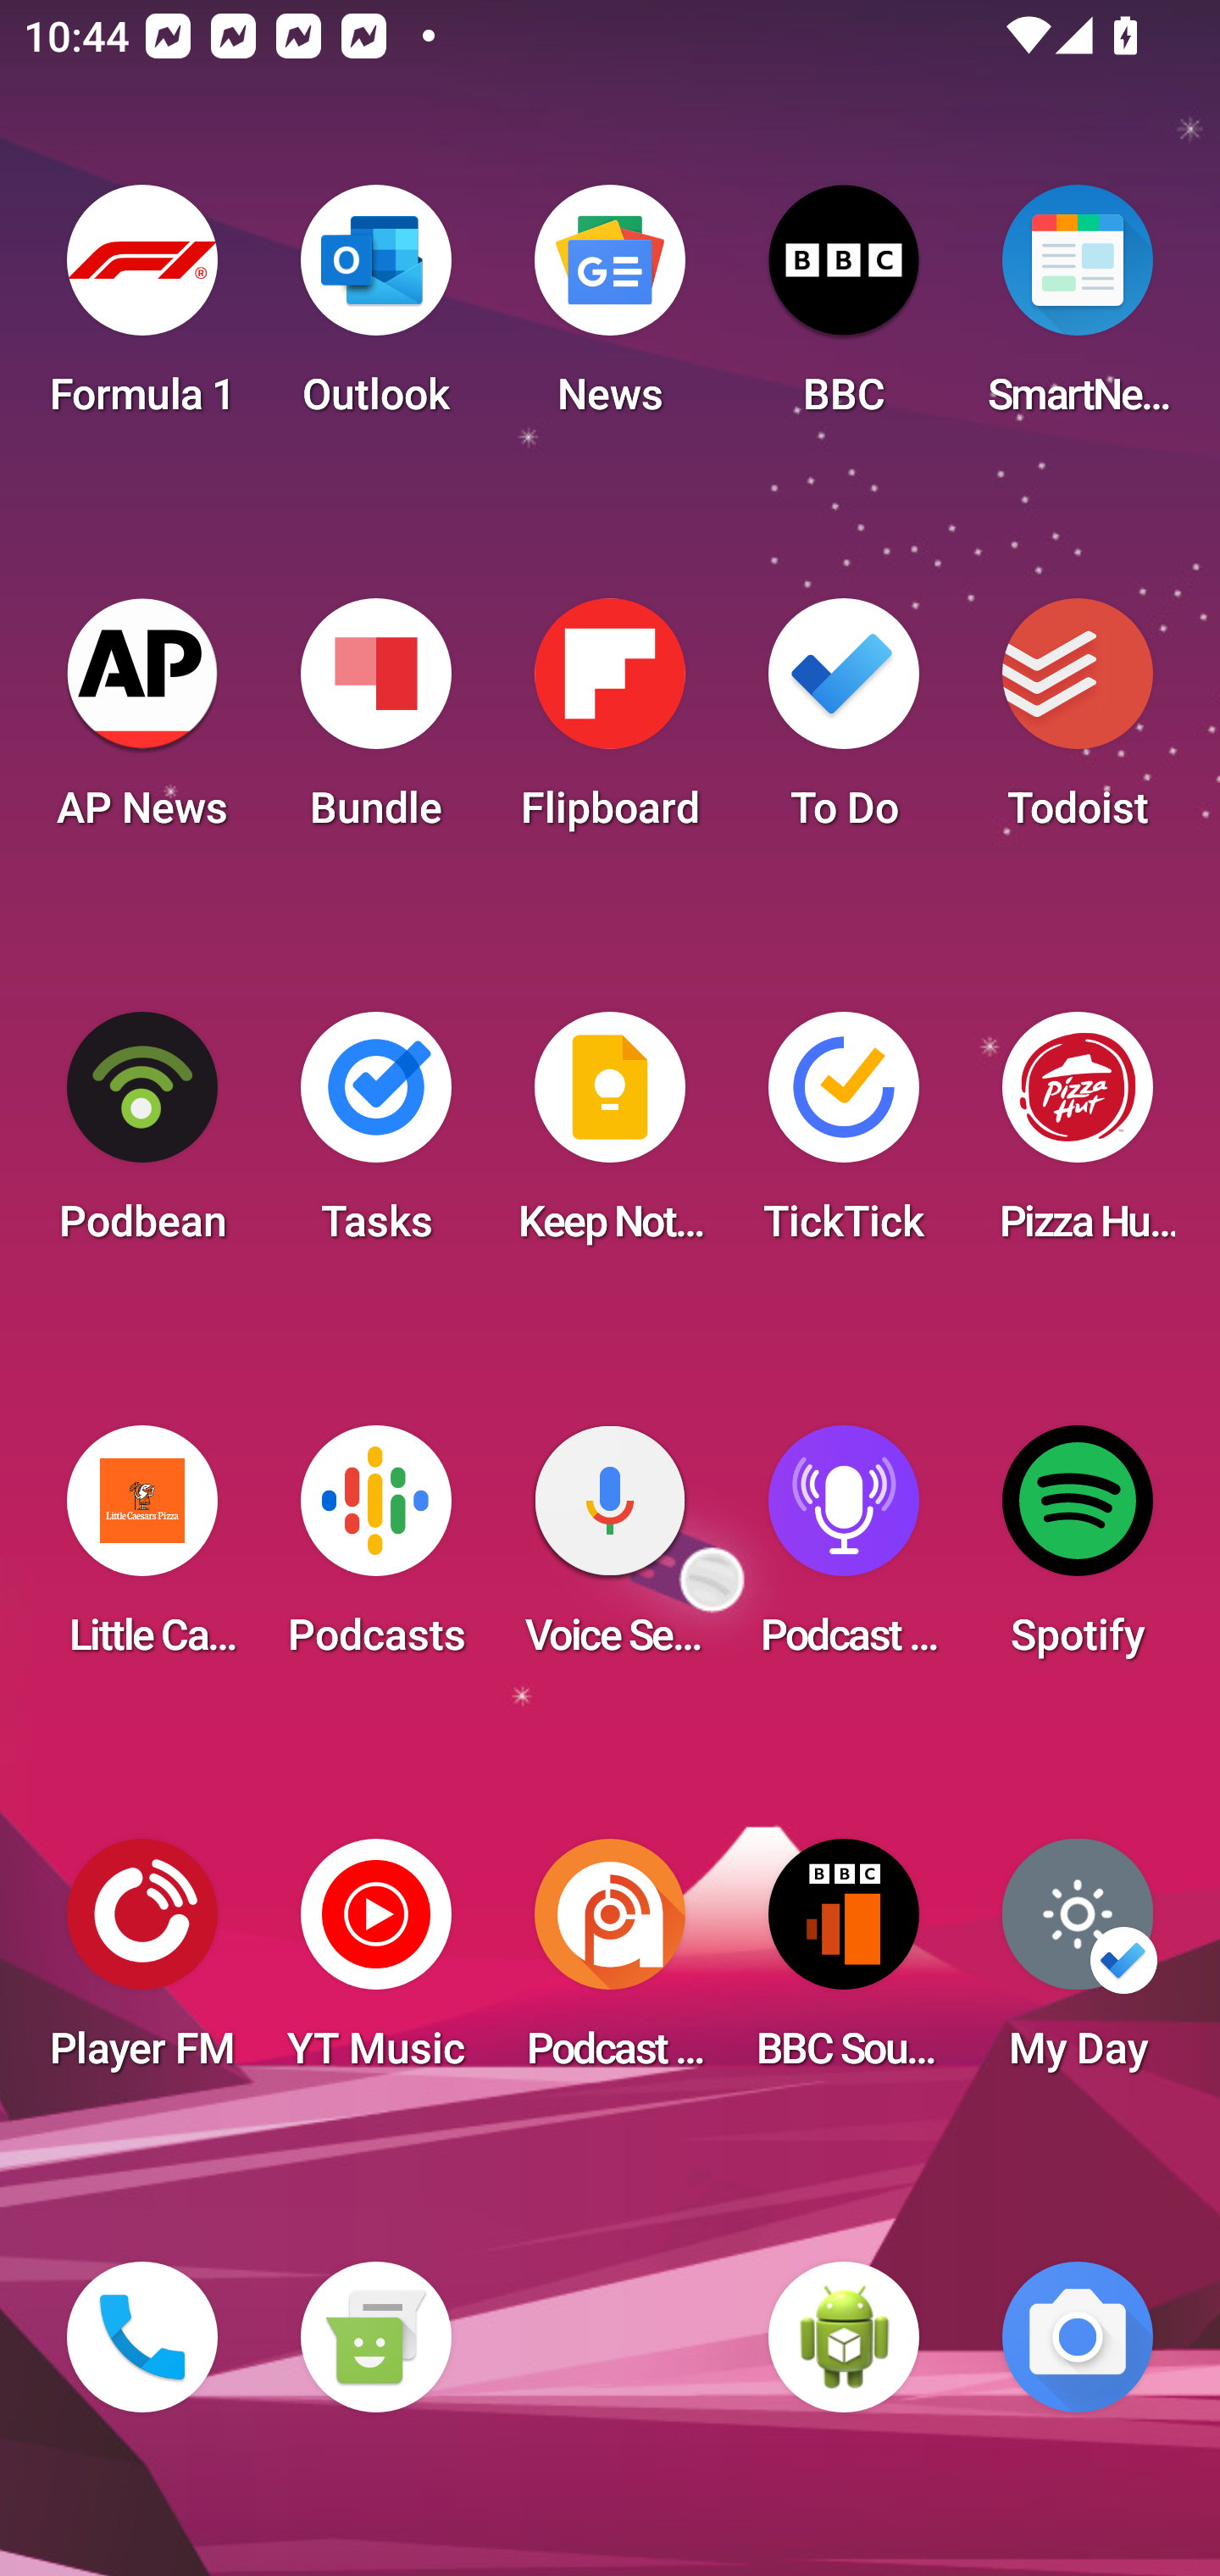 Image resolution: width=1220 pixels, height=2576 pixels. What do you see at coordinates (610, 1964) in the screenshot?
I see `Podcast Addict` at bounding box center [610, 1964].